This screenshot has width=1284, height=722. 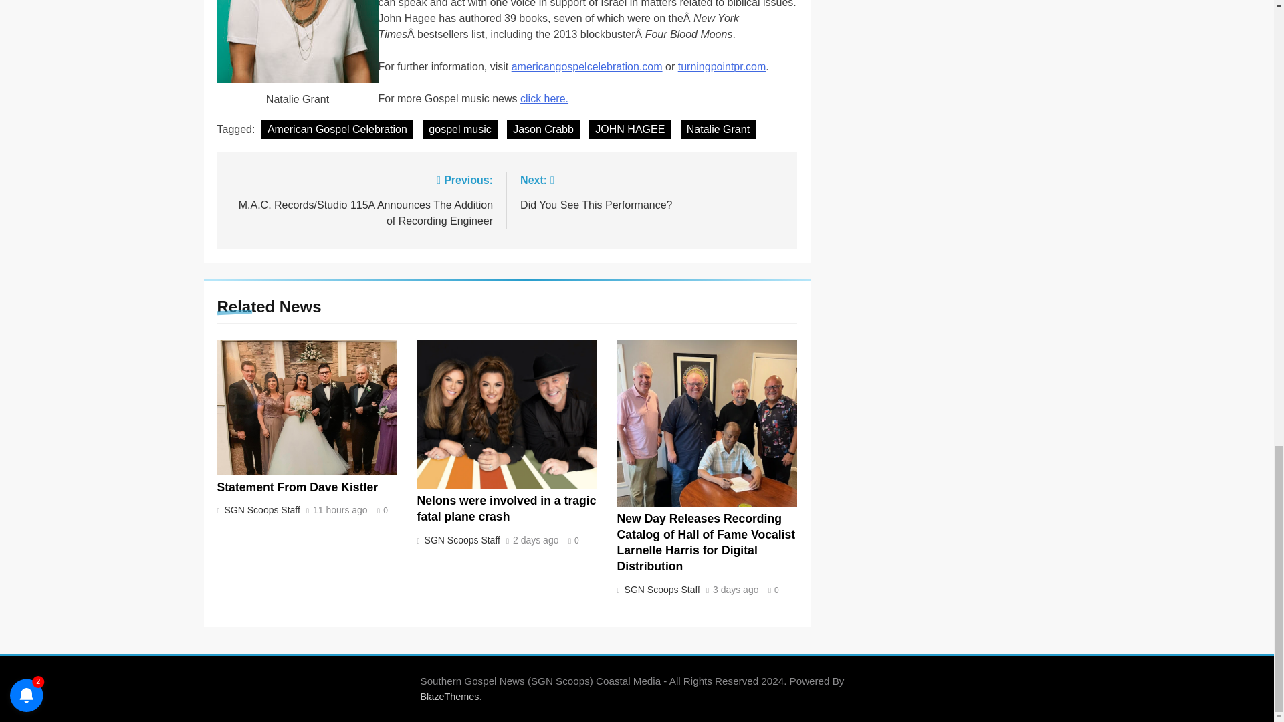 I want to click on Natalie Grant, so click(x=461, y=540).